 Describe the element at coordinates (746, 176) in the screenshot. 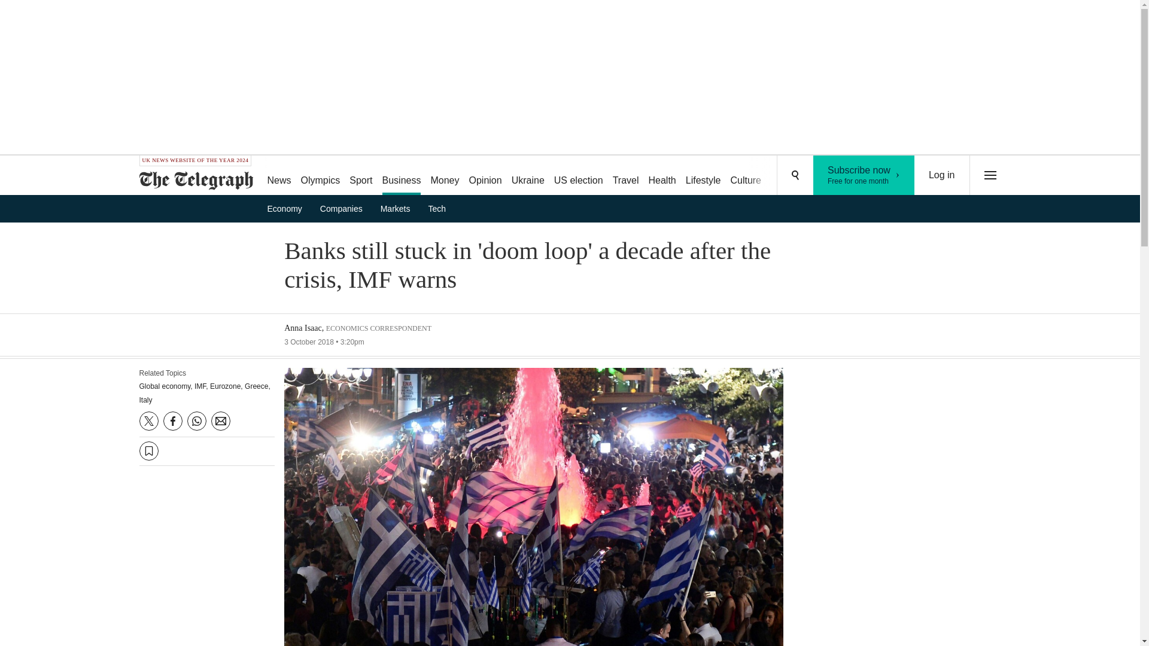

I see `Culture` at that location.